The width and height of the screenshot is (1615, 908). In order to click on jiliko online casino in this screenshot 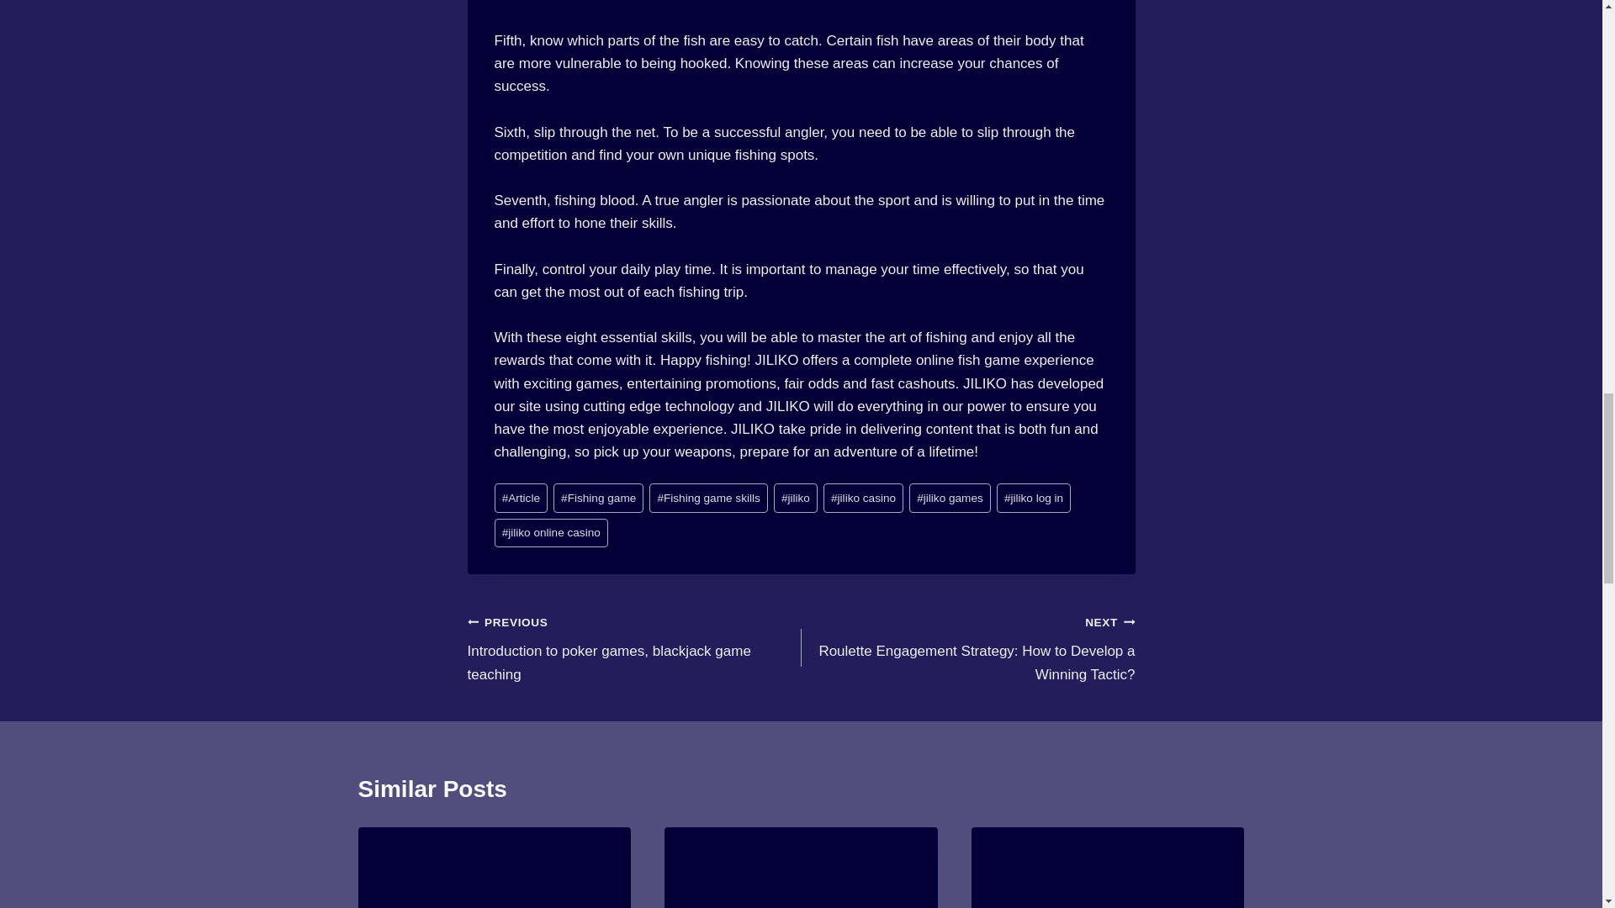, I will do `click(551, 533)`.